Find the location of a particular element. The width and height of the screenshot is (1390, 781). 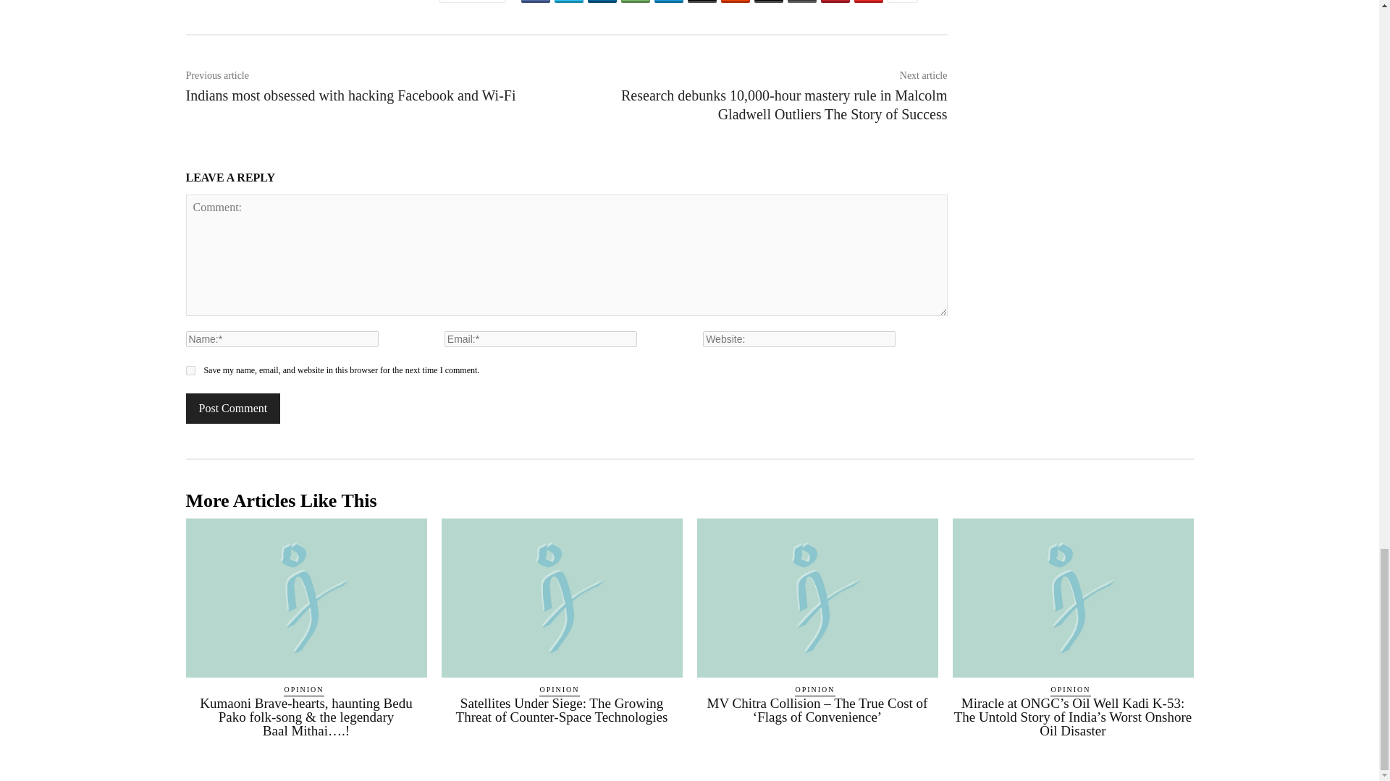

yes is located at coordinates (190, 370).